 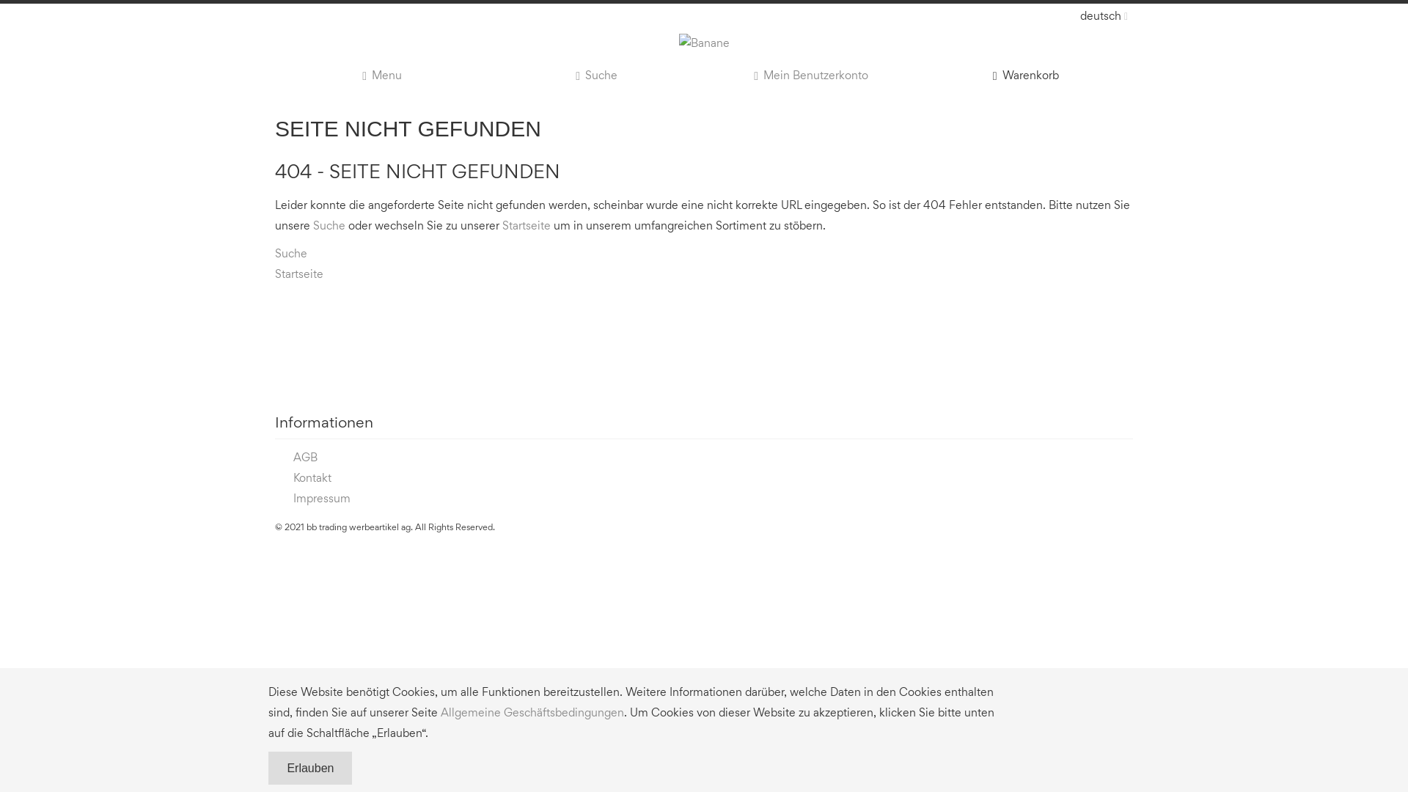 What do you see at coordinates (305, 458) in the screenshot?
I see `AGB` at bounding box center [305, 458].